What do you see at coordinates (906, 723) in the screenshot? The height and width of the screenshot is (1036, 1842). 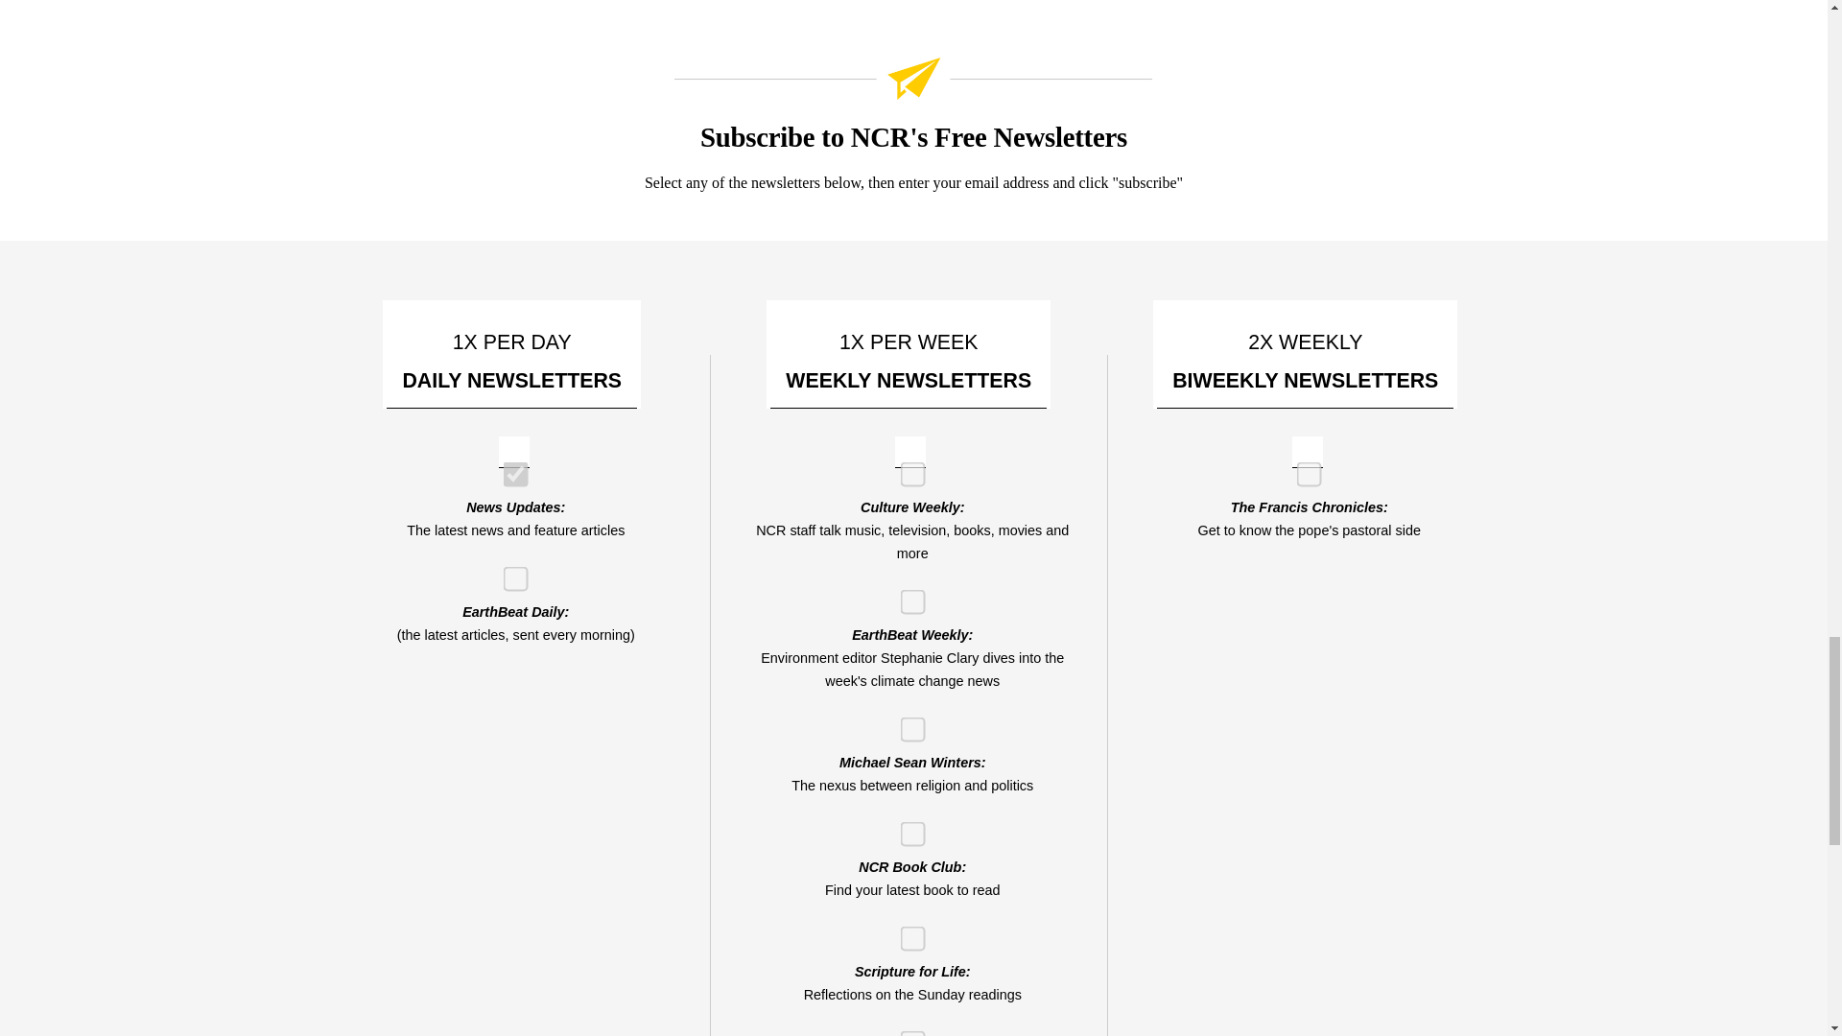 I see `3b77a4581e` at bounding box center [906, 723].